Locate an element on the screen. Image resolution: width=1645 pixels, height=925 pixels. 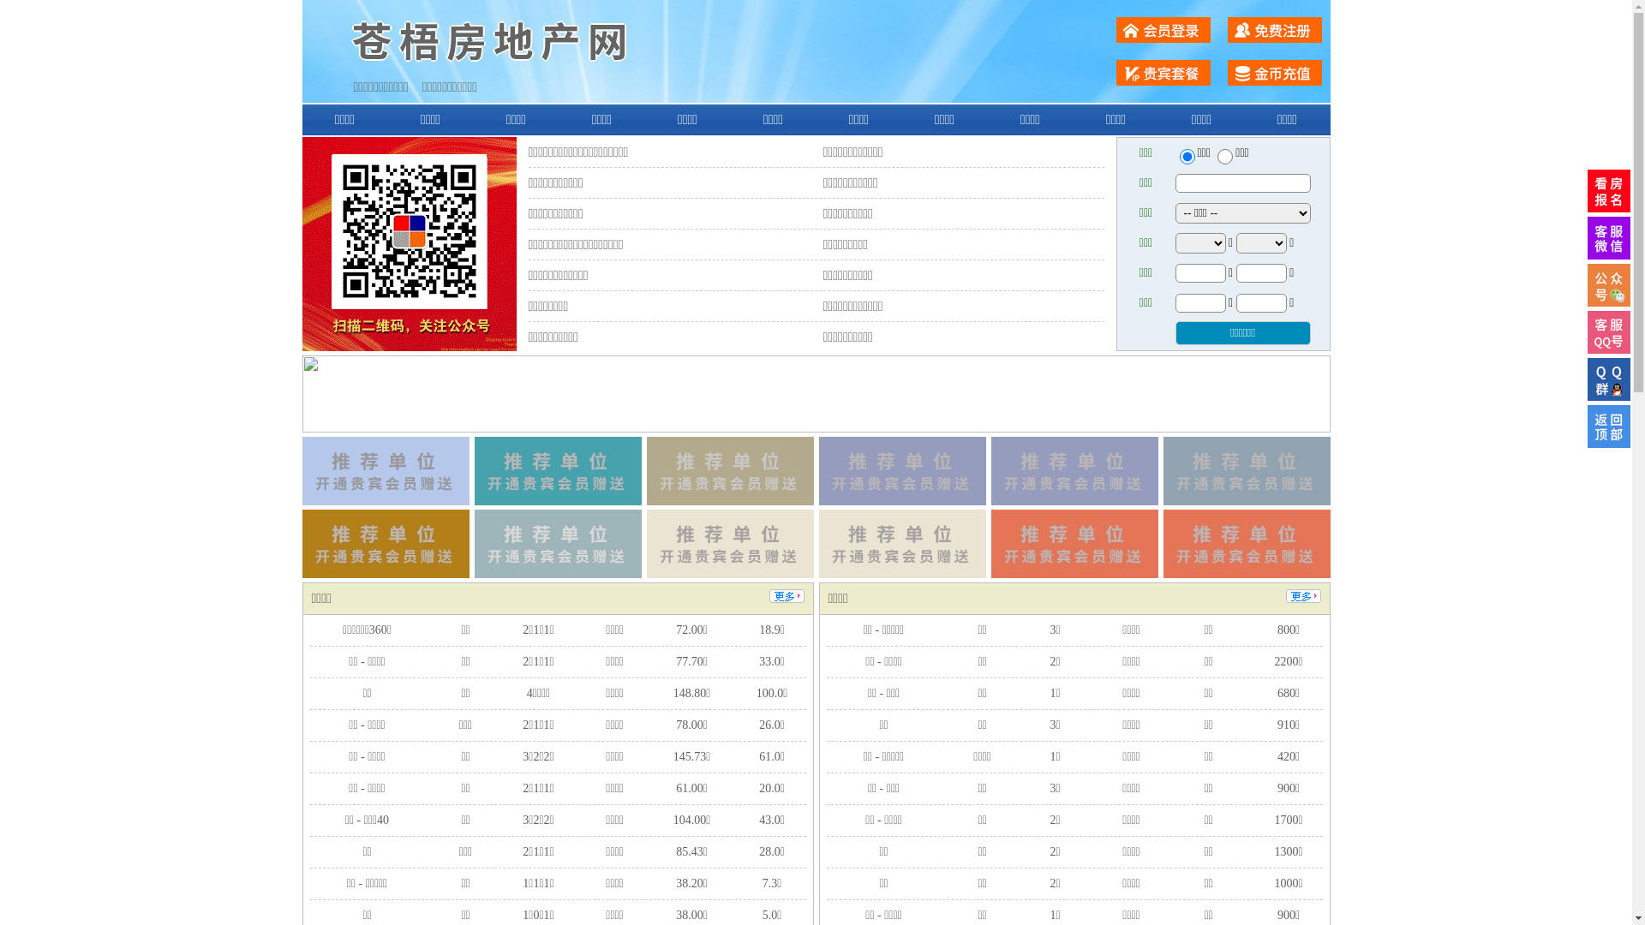
chuzu is located at coordinates (1225, 157).